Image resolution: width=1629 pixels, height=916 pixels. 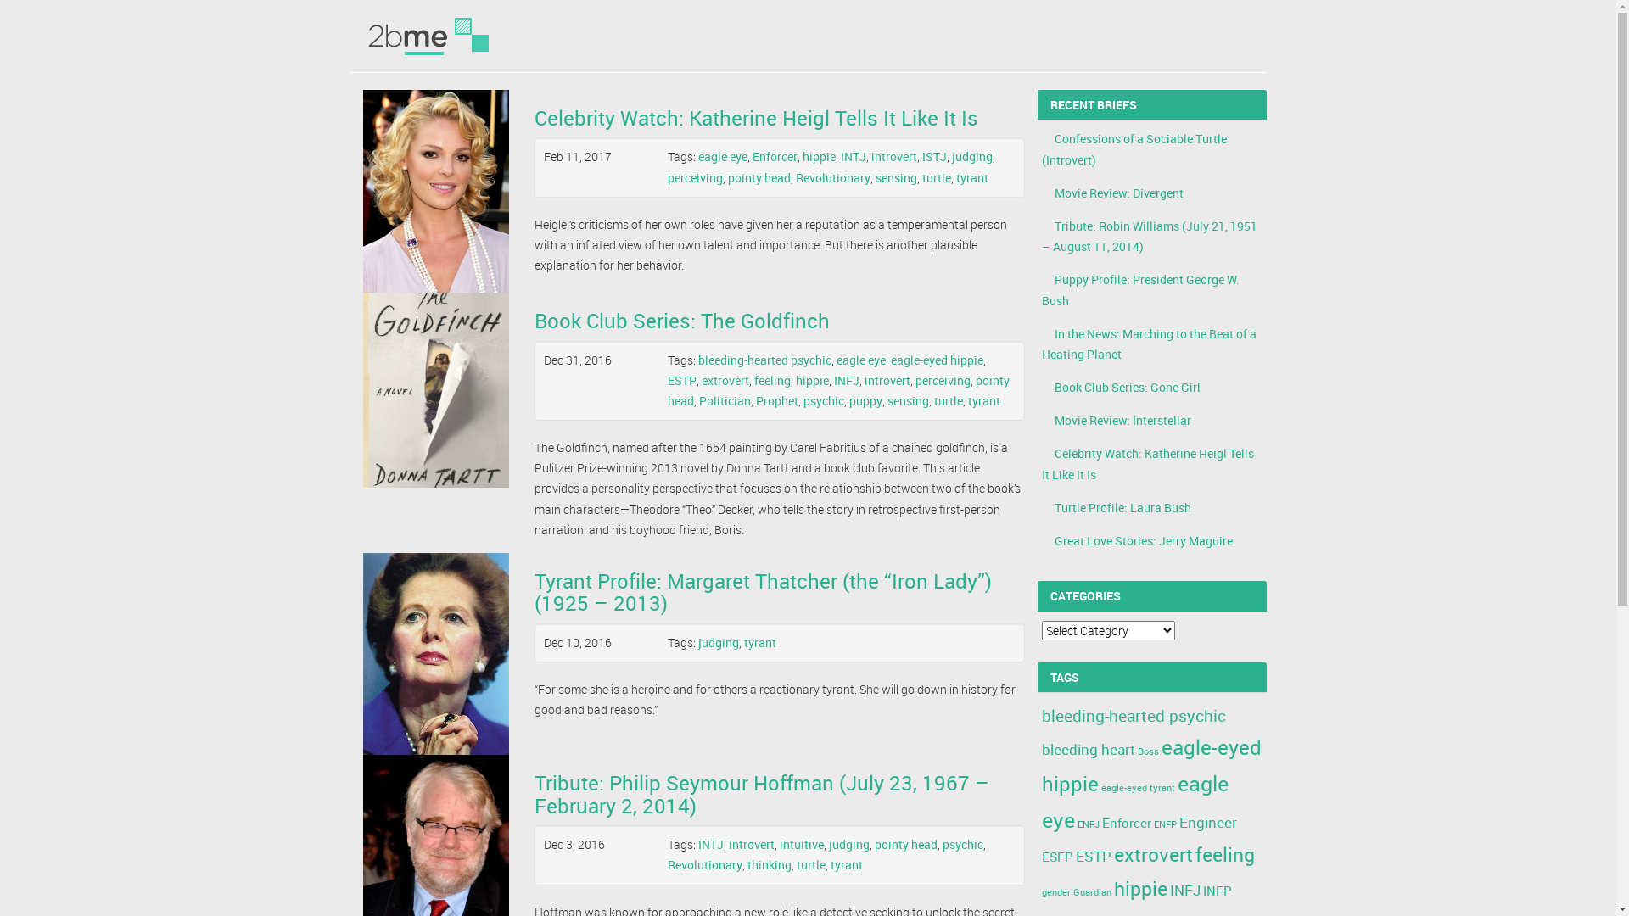 I want to click on Book Club Series: Gone Girl, so click(x=1127, y=387).